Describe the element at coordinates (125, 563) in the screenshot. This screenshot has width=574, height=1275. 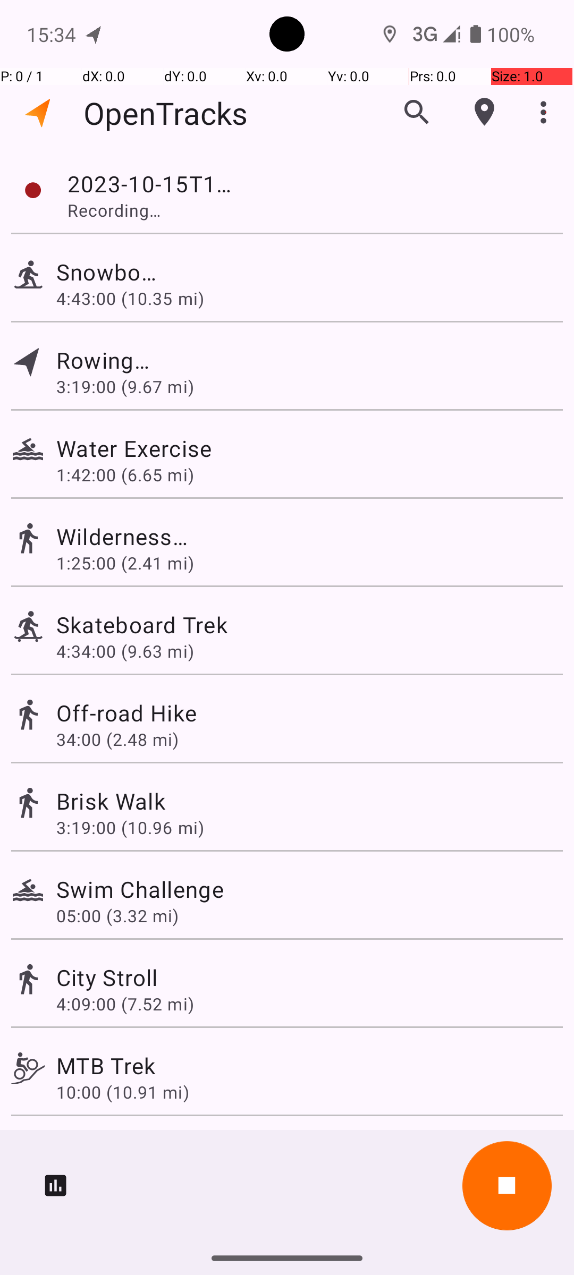
I see `1:25:00 (2.41 mi)` at that location.